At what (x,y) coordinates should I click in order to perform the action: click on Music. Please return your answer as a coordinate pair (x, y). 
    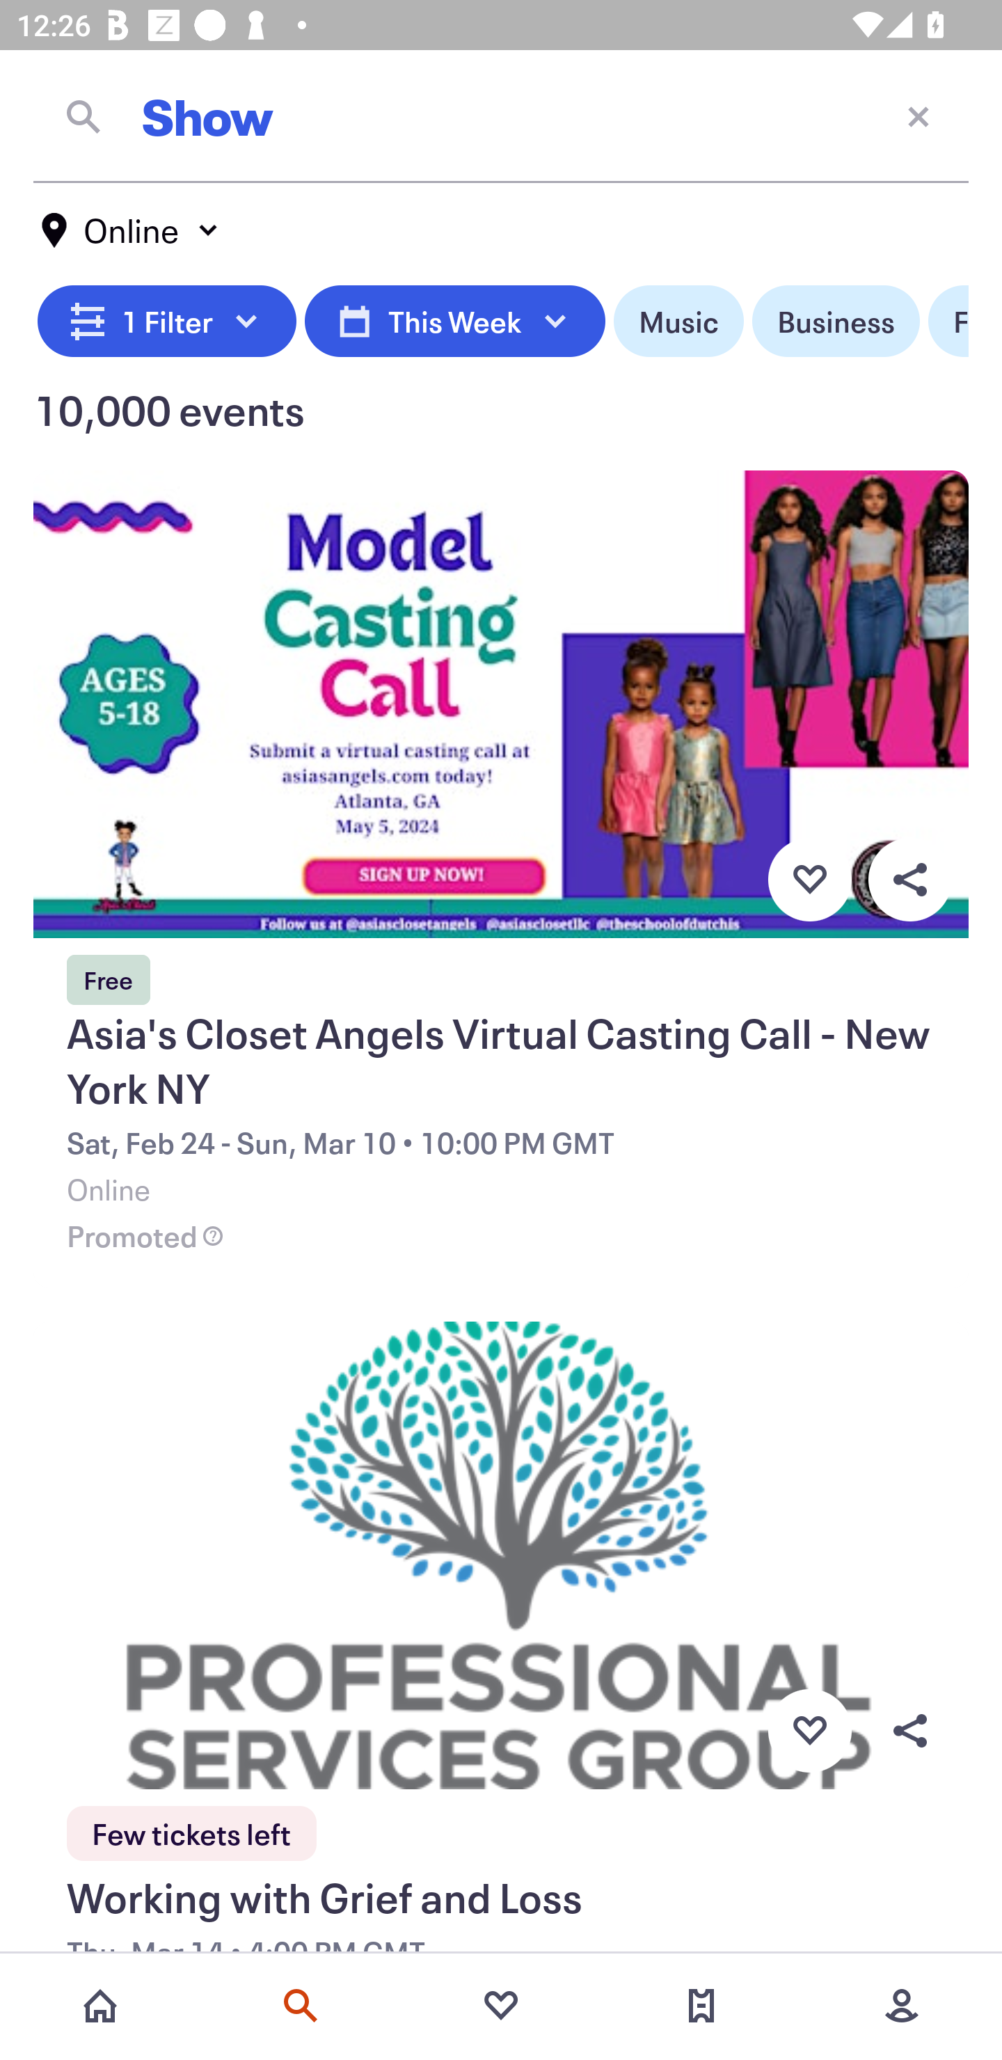
    Looking at the image, I should click on (678, 322).